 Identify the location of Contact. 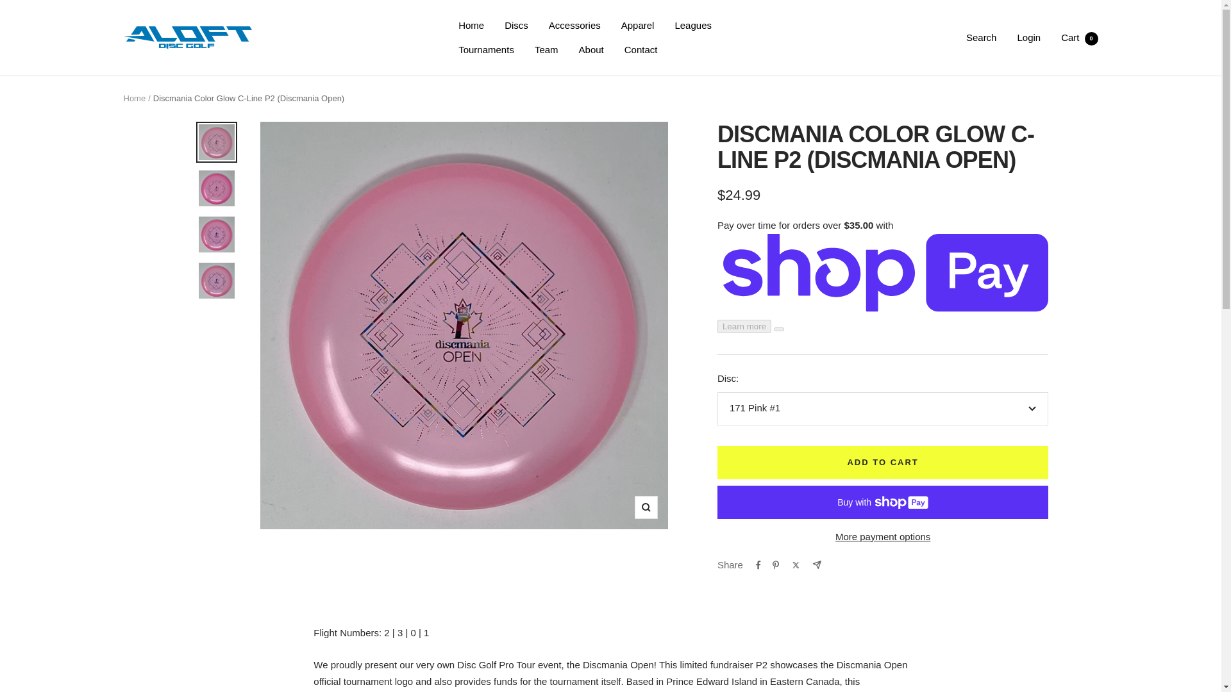
(641, 49).